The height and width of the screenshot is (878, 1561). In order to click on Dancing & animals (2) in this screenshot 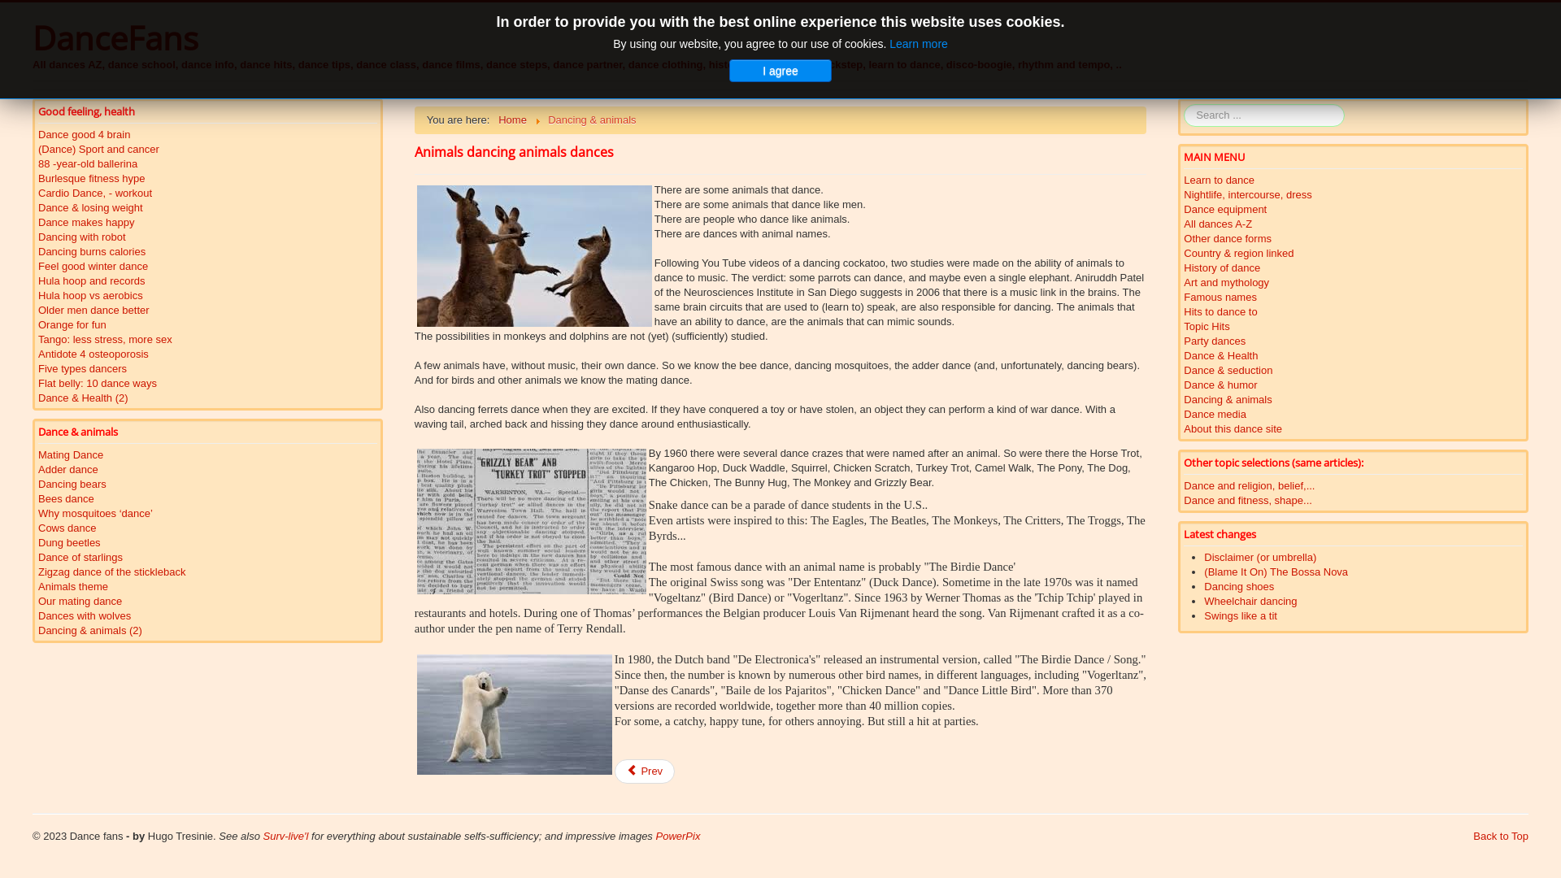, I will do `click(208, 631)`.